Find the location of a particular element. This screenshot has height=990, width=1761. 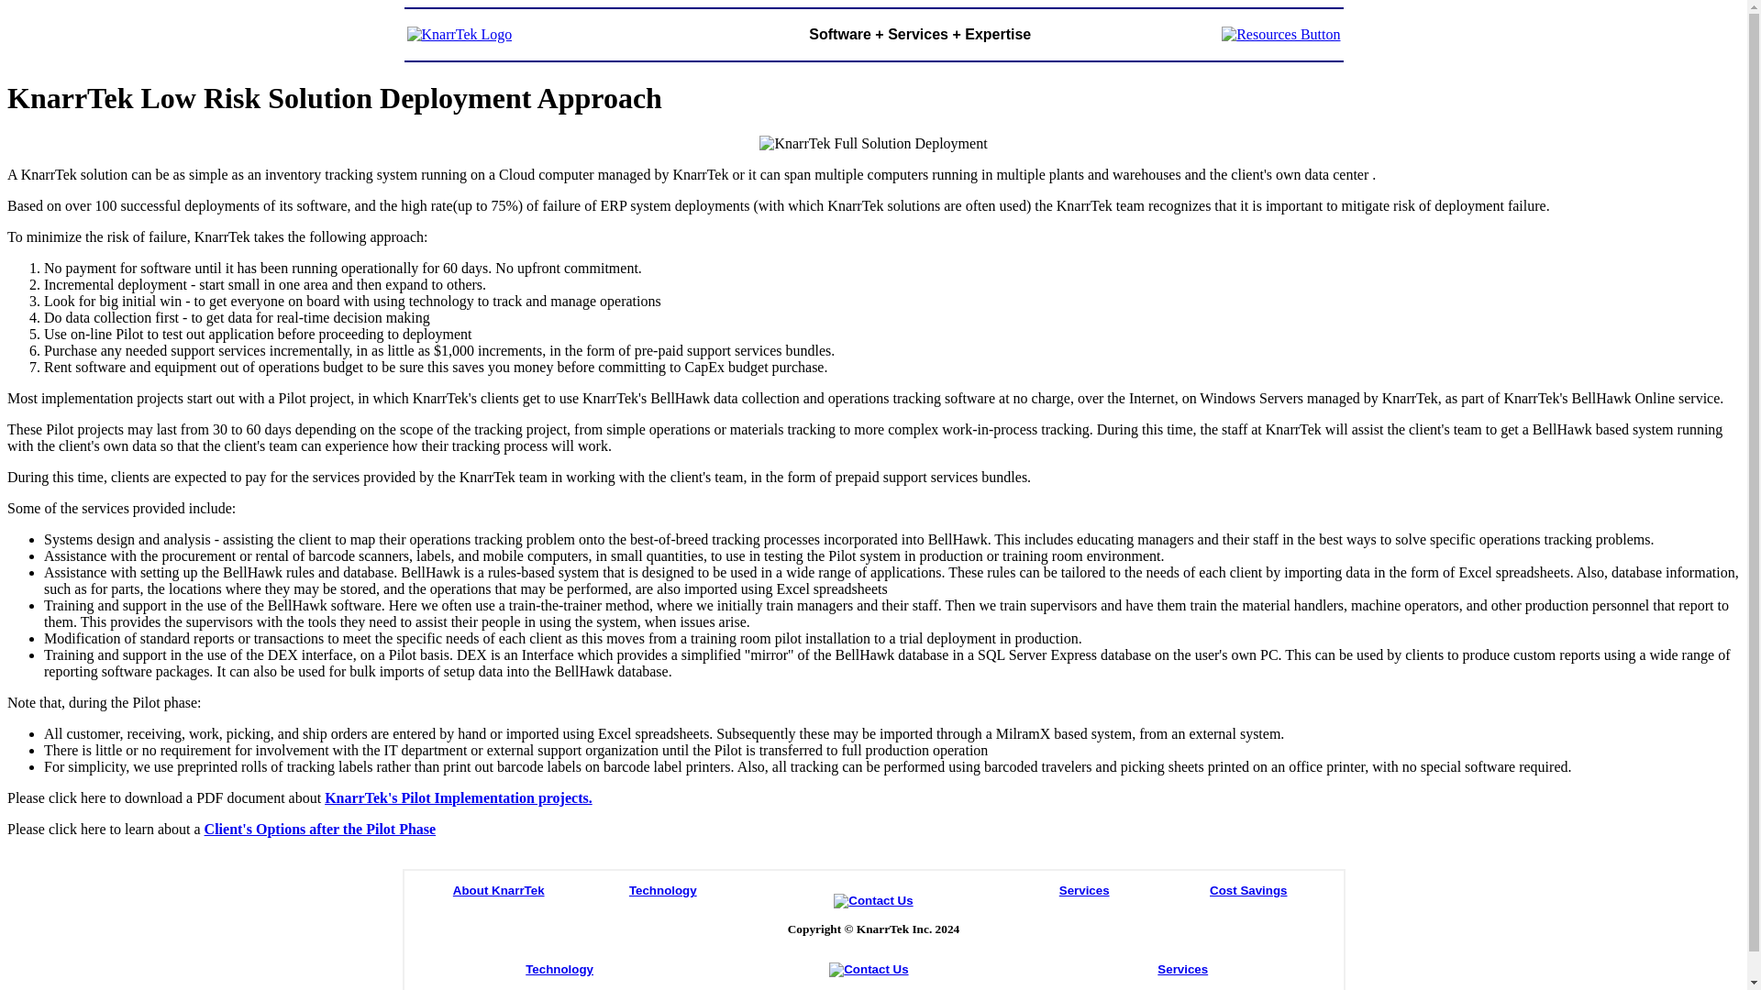

Client's Options after the Pilot Phase is located at coordinates (320, 829).